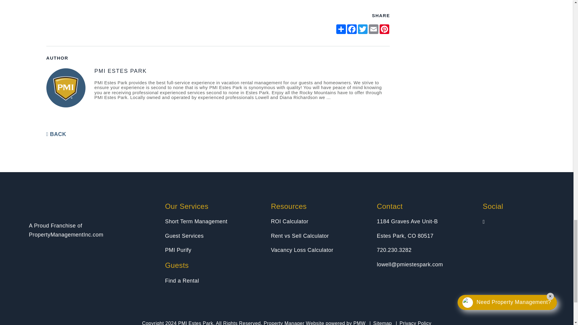  I want to click on opens in new window, so click(384, 29).